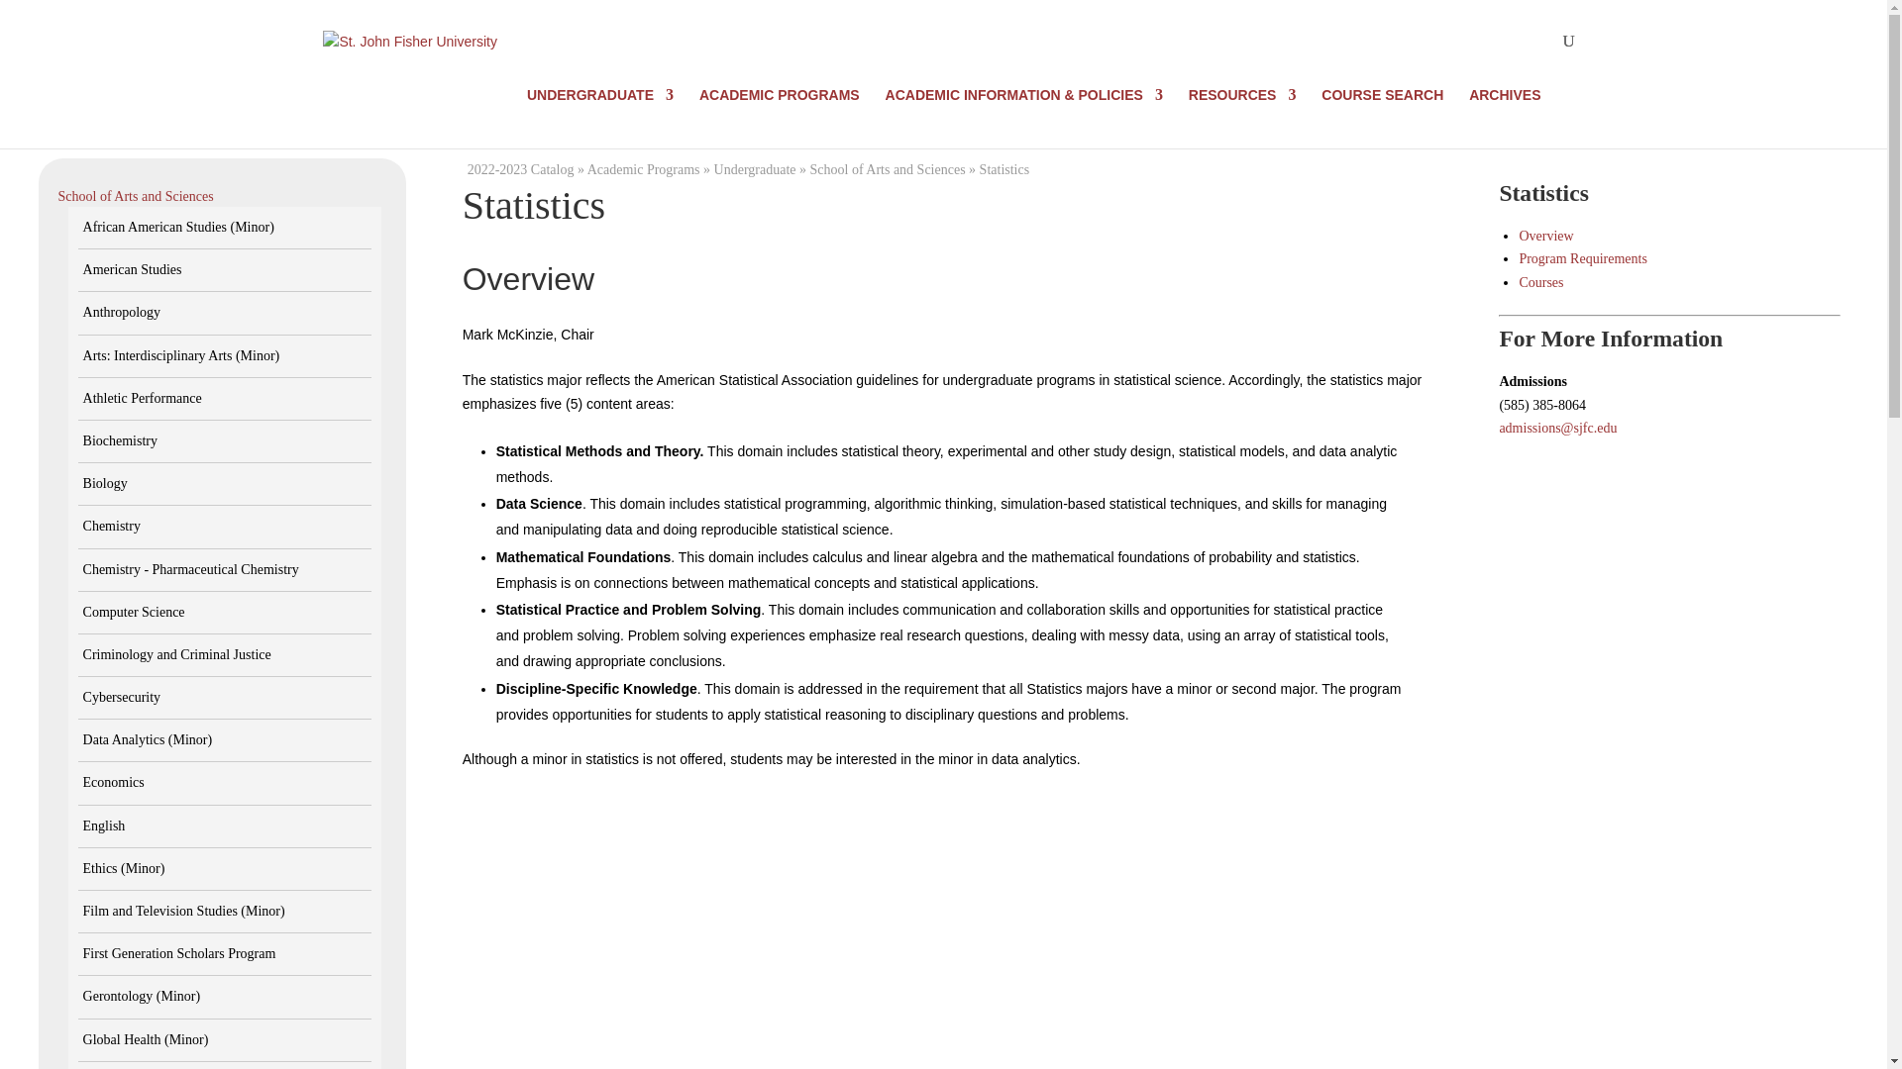 Image resolution: width=1902 pixels, height=1069 pixels. Describe the element at coordinates (1383, 111) in the screenshot. I see `COURSE SEARCH` at that location.